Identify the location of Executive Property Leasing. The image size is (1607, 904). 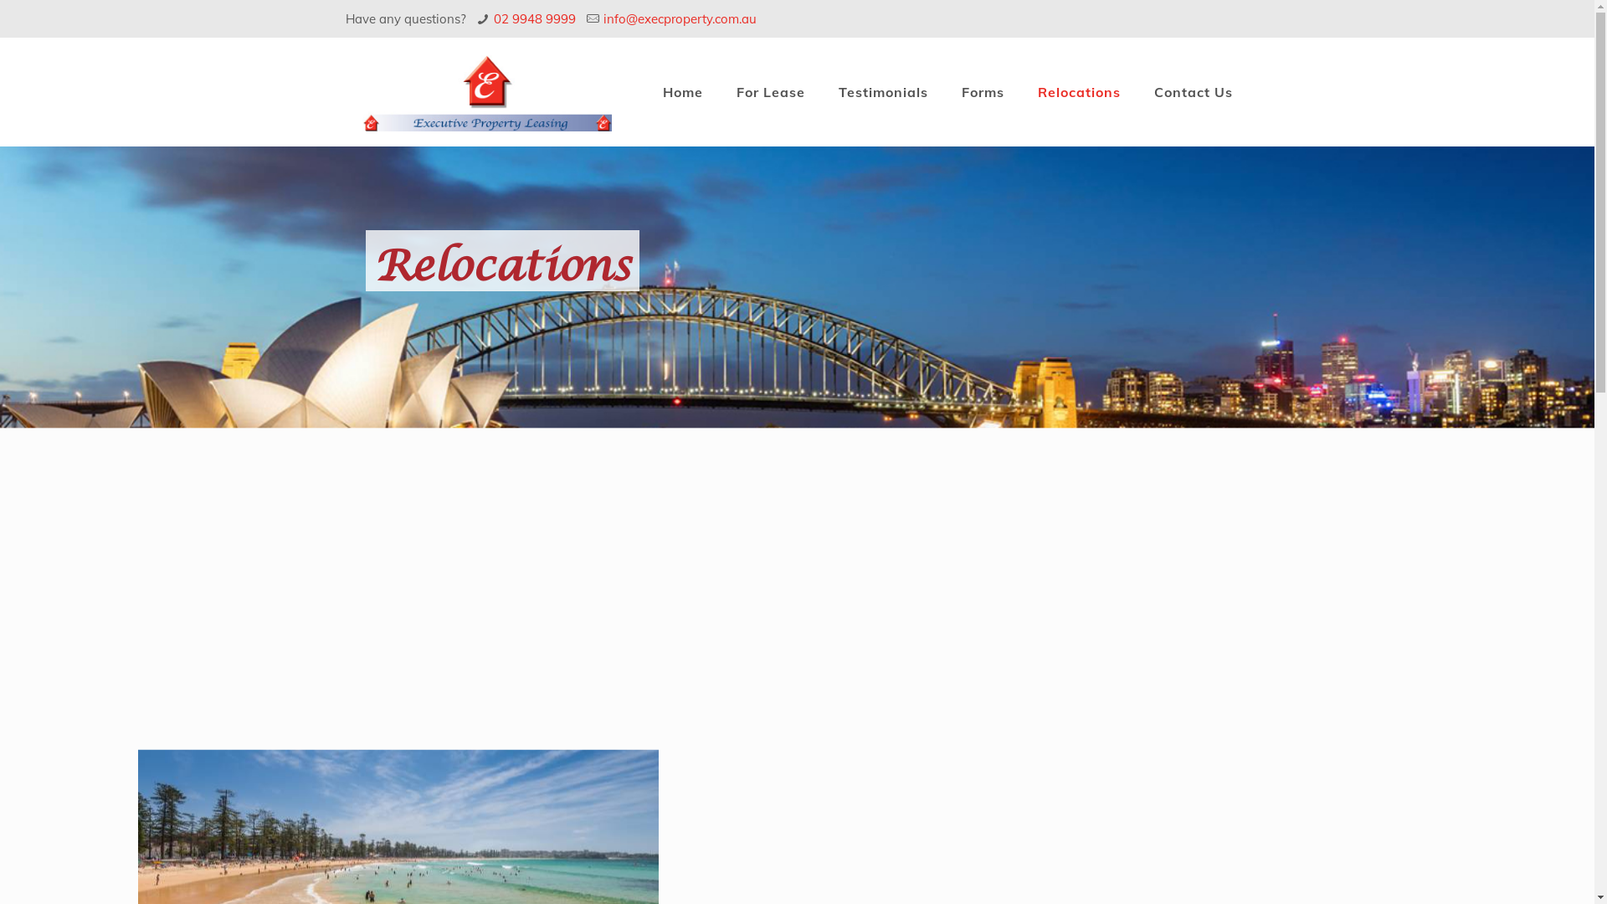
(487, 92).